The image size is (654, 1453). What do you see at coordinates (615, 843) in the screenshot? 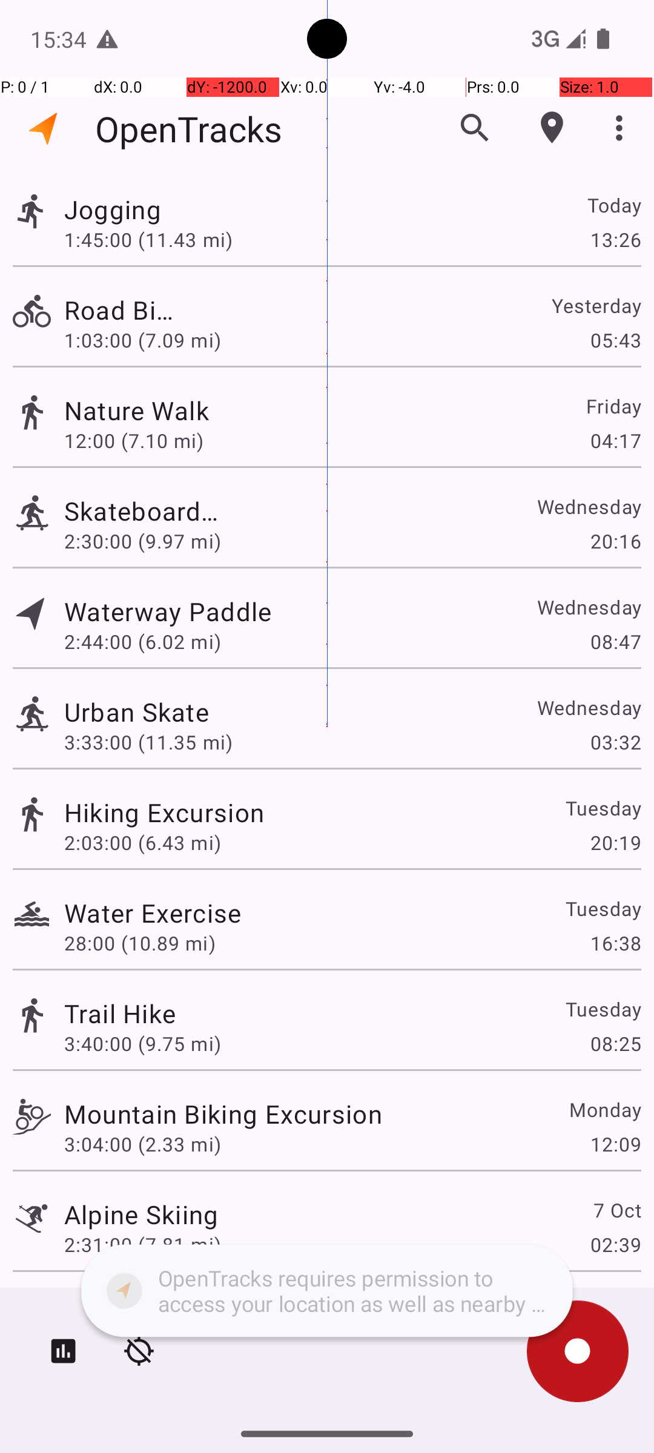
I see `20:19` at bounding box center [615, 843].